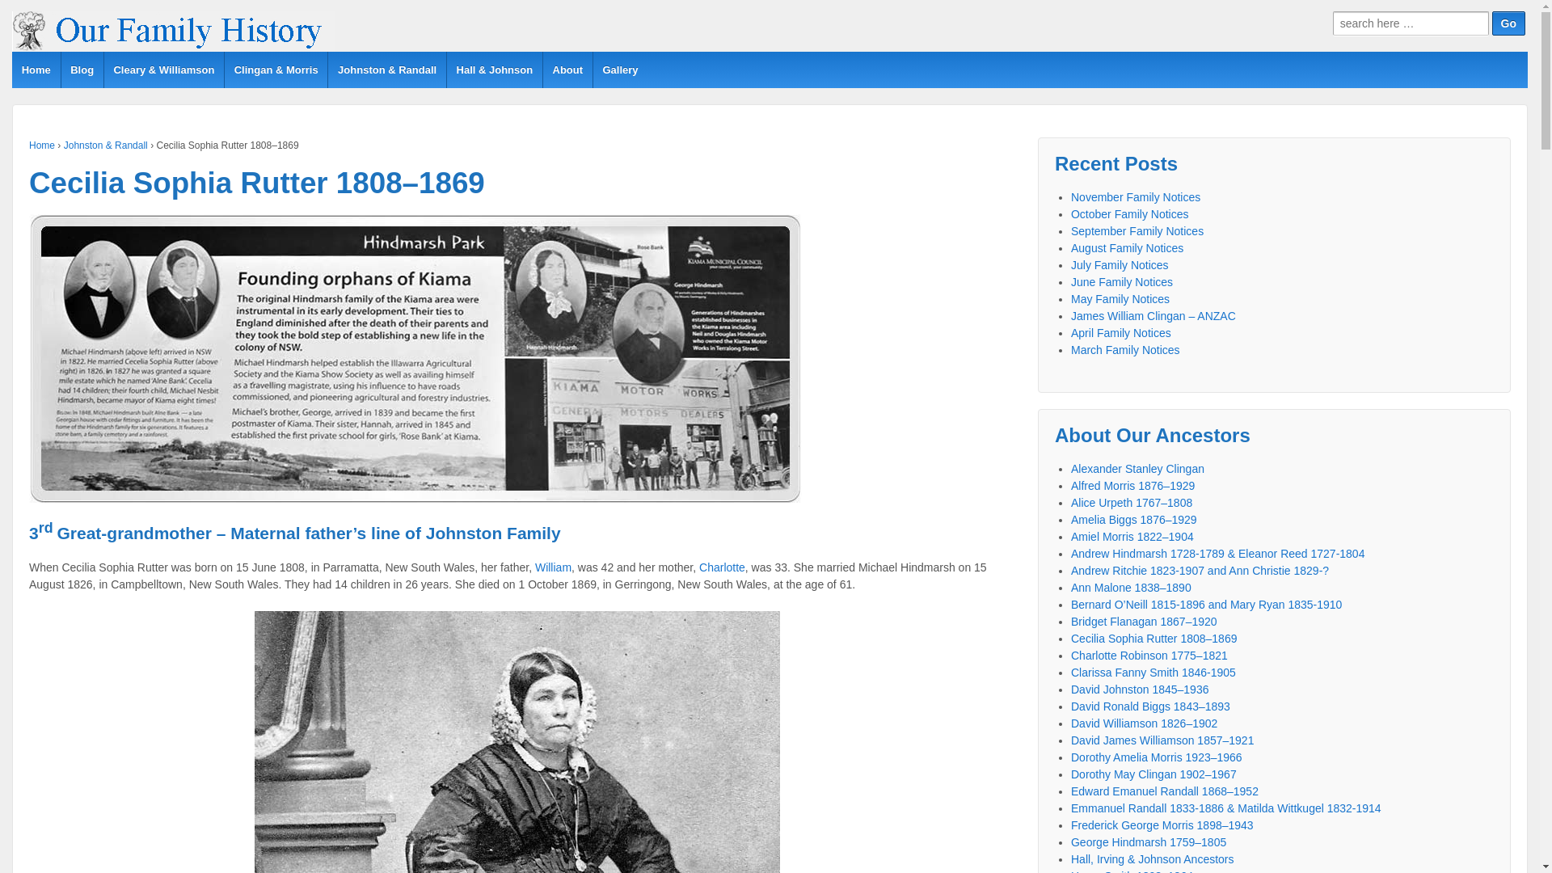 The image size is (1552, 873). Describe the element at coordinates (1226, 808) in the screenshot. I see `Emmanuel Randall 1833-1886 & Matilda Wittkugel 1832-1914` at that location.